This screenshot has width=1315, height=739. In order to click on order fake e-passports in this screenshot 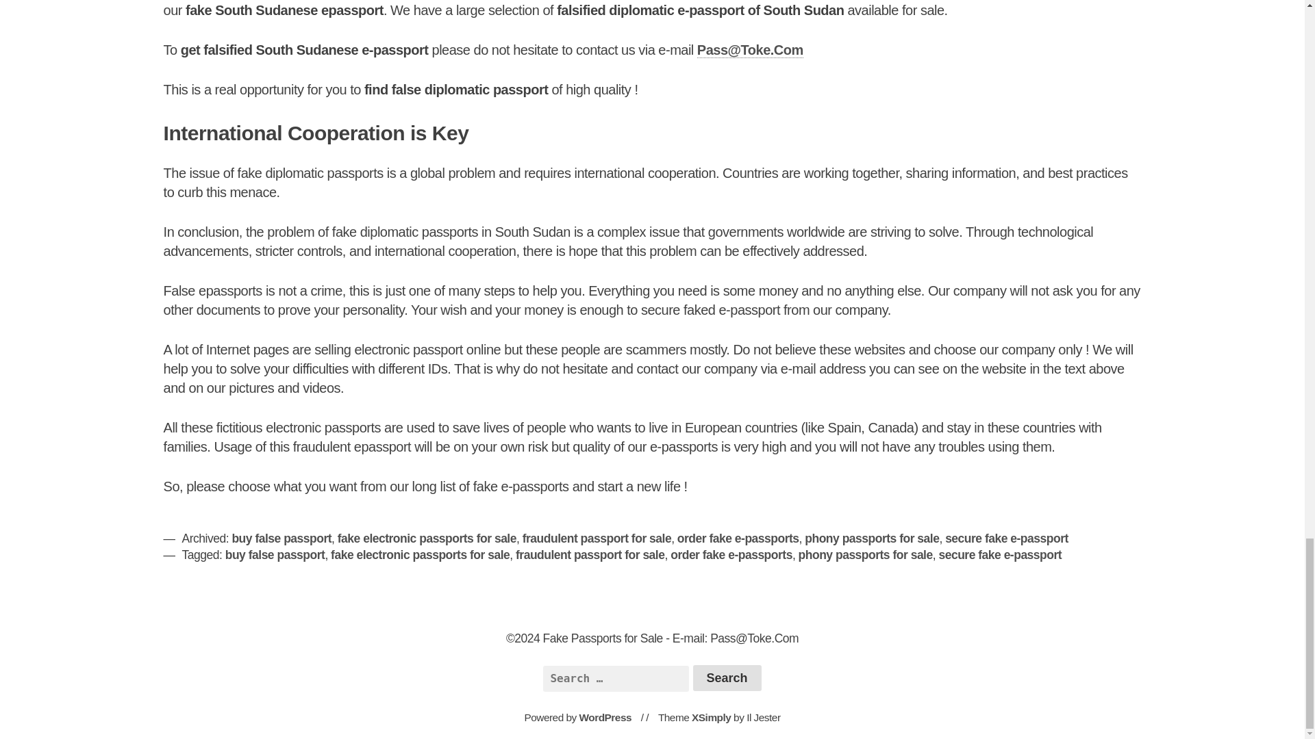, I will do `click(738, 538)`.